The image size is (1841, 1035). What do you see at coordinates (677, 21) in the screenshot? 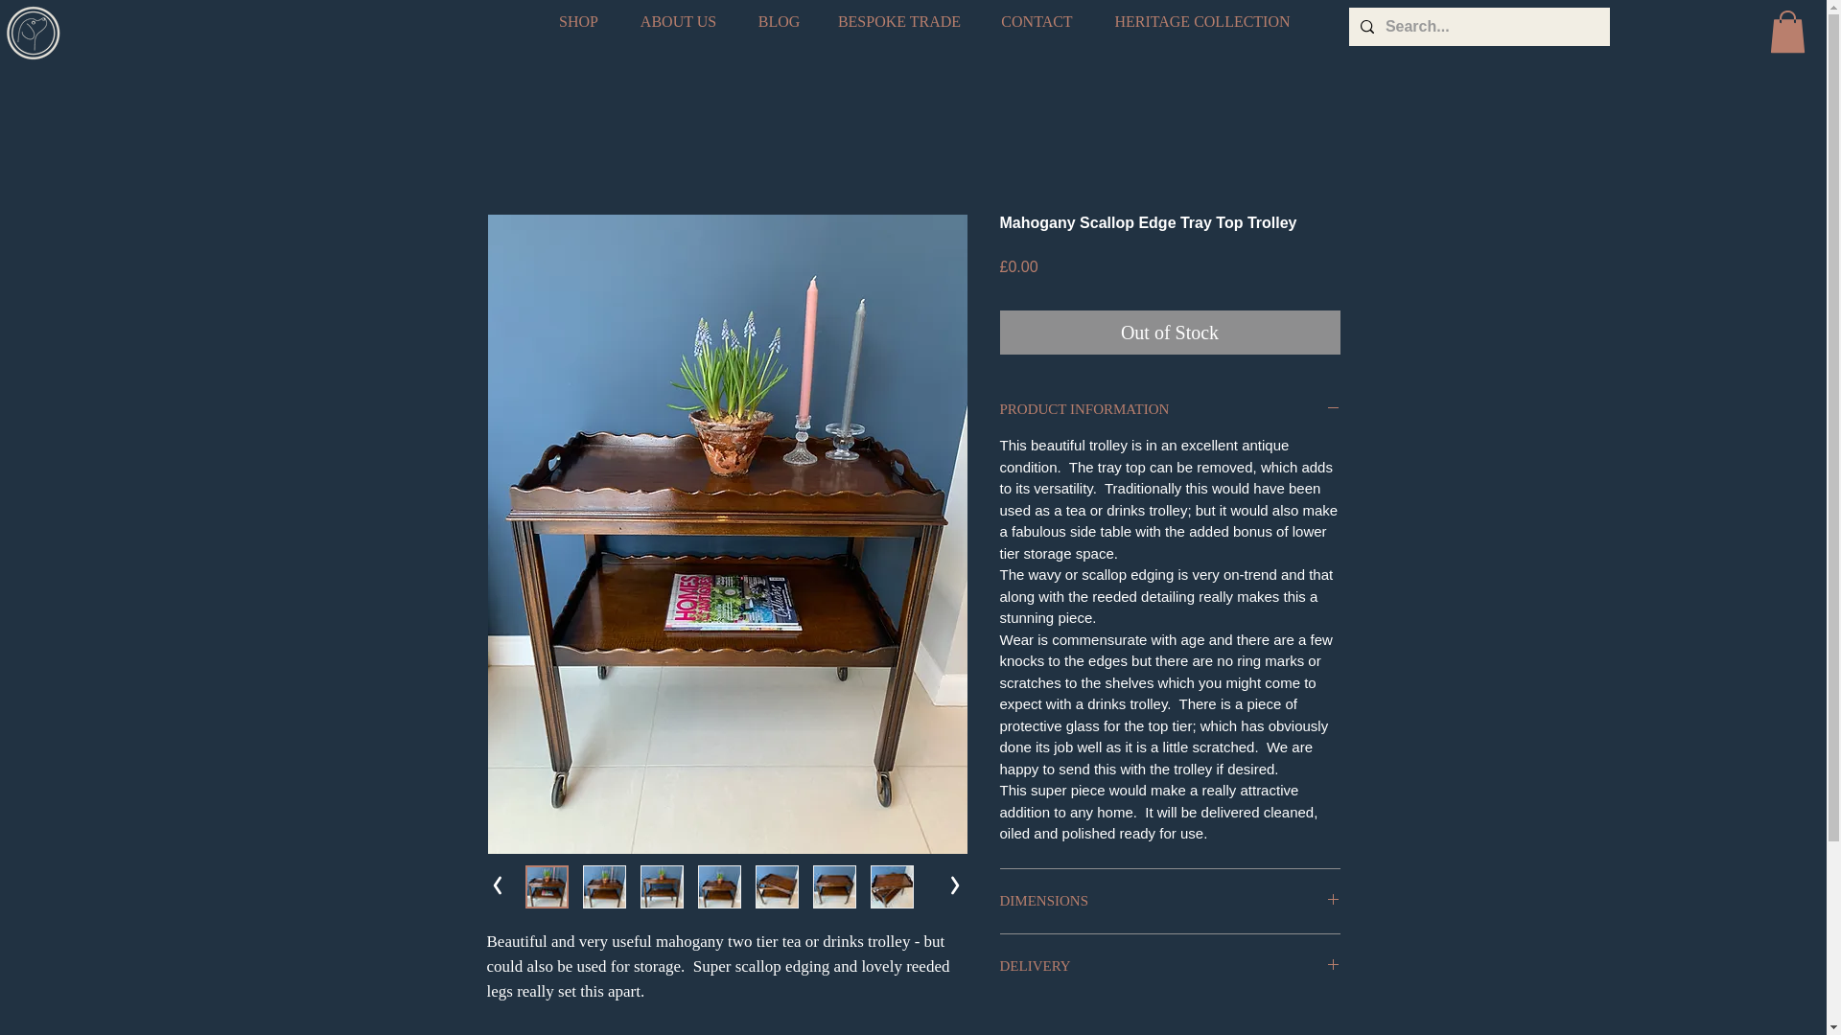
I see `ABOUT US` at bounding box center [677, 21].